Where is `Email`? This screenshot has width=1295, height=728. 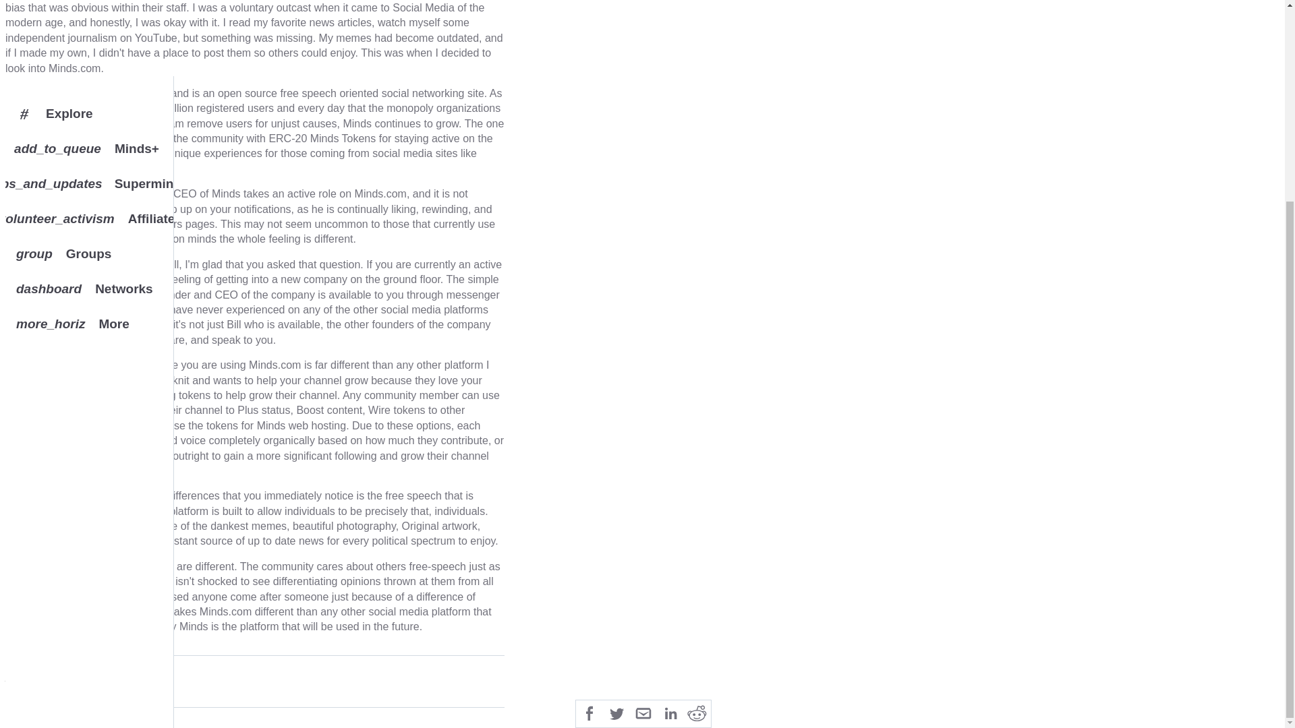
Email is located at coordinates (89, 2).